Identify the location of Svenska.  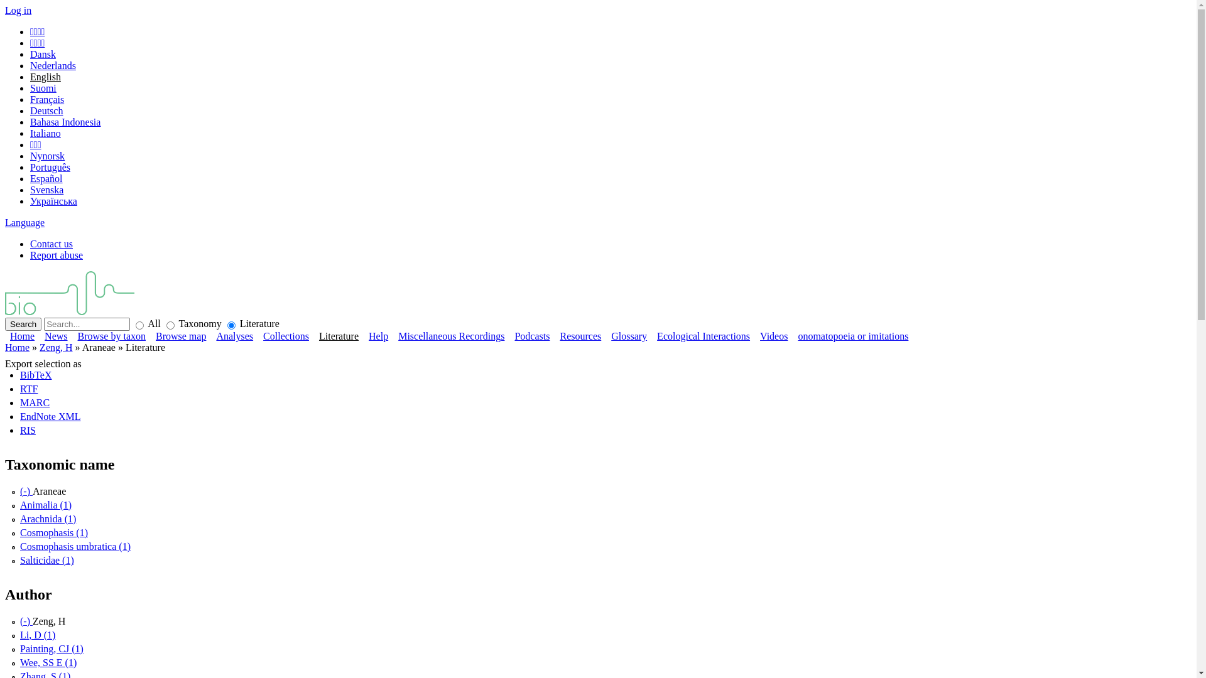
(46, 190).